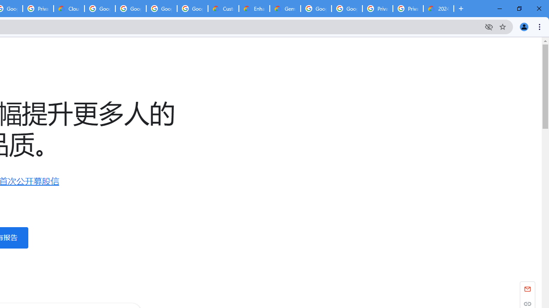 The height and width of the screenshot is (308, 549). I want to click on Enhanced Support | Google Cloud, so click(254, 9).